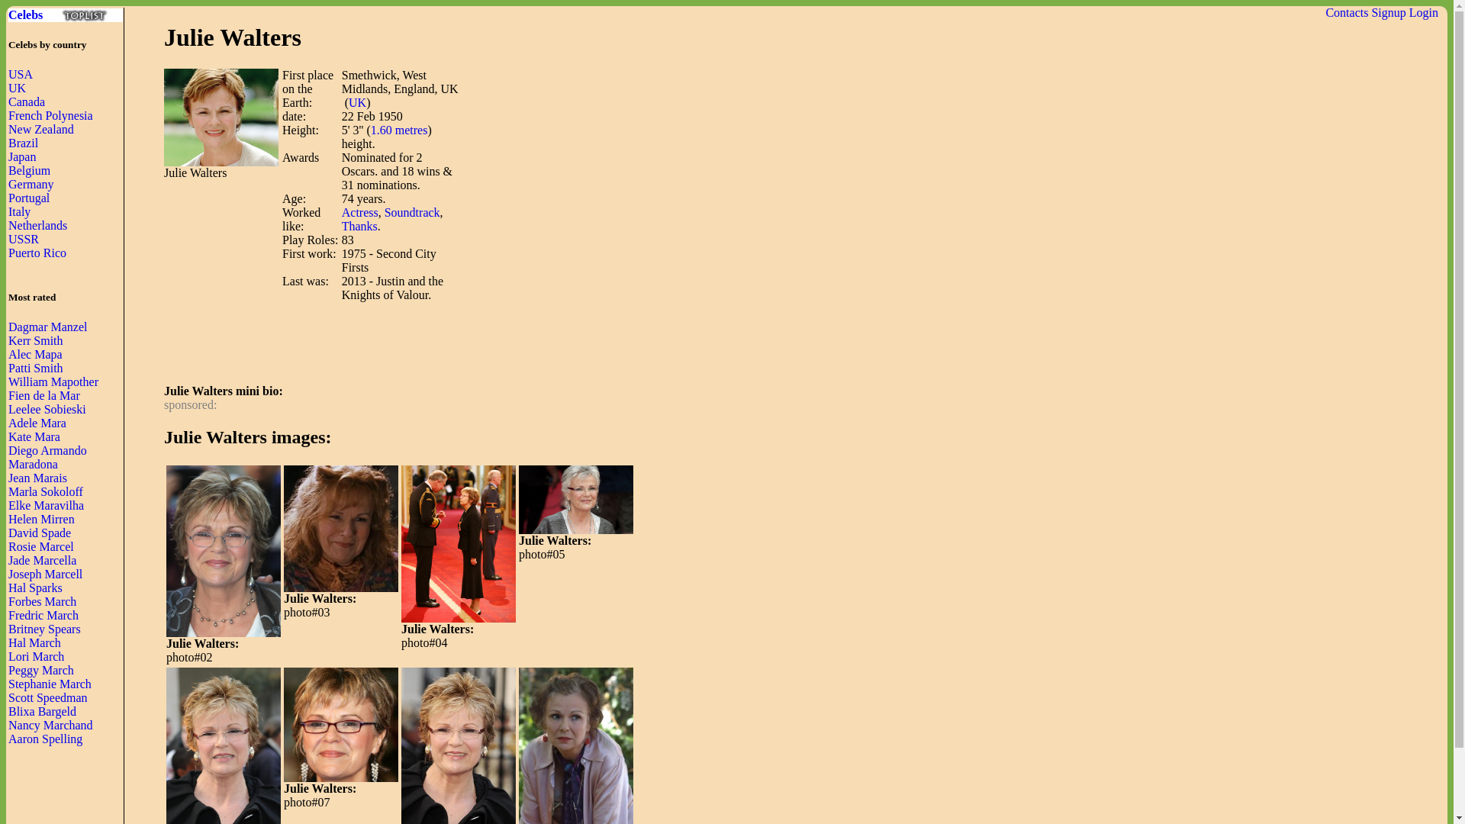 The width and height of the screenshot is (1465, 824). Describe the element at coordinates (1424, 12) in the screenshot. I see `Login` at that location.